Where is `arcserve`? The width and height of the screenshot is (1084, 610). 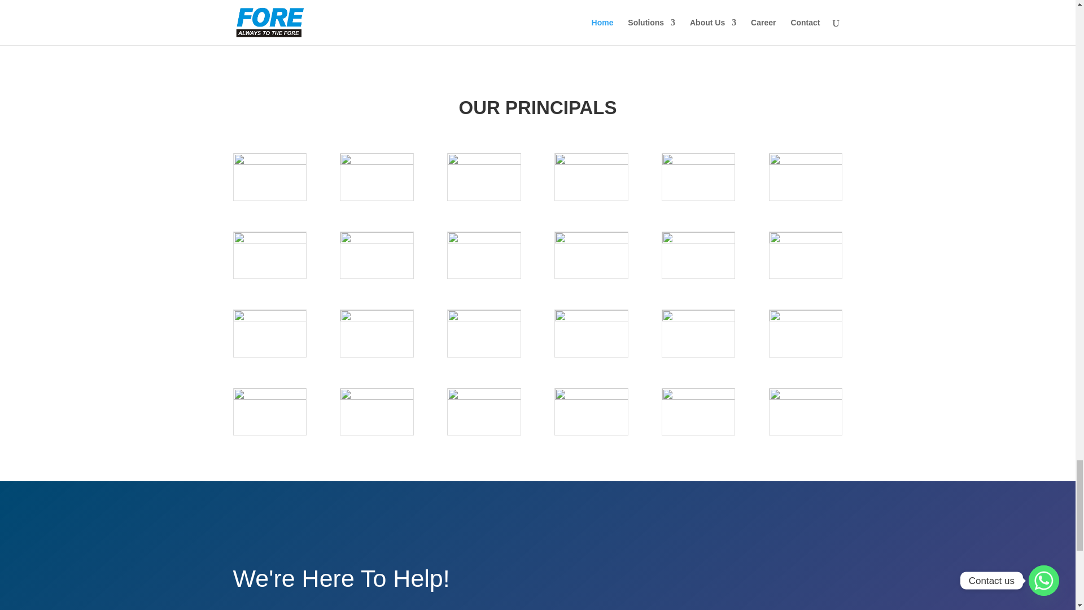 arcserve is located at coordinates (483, 177).